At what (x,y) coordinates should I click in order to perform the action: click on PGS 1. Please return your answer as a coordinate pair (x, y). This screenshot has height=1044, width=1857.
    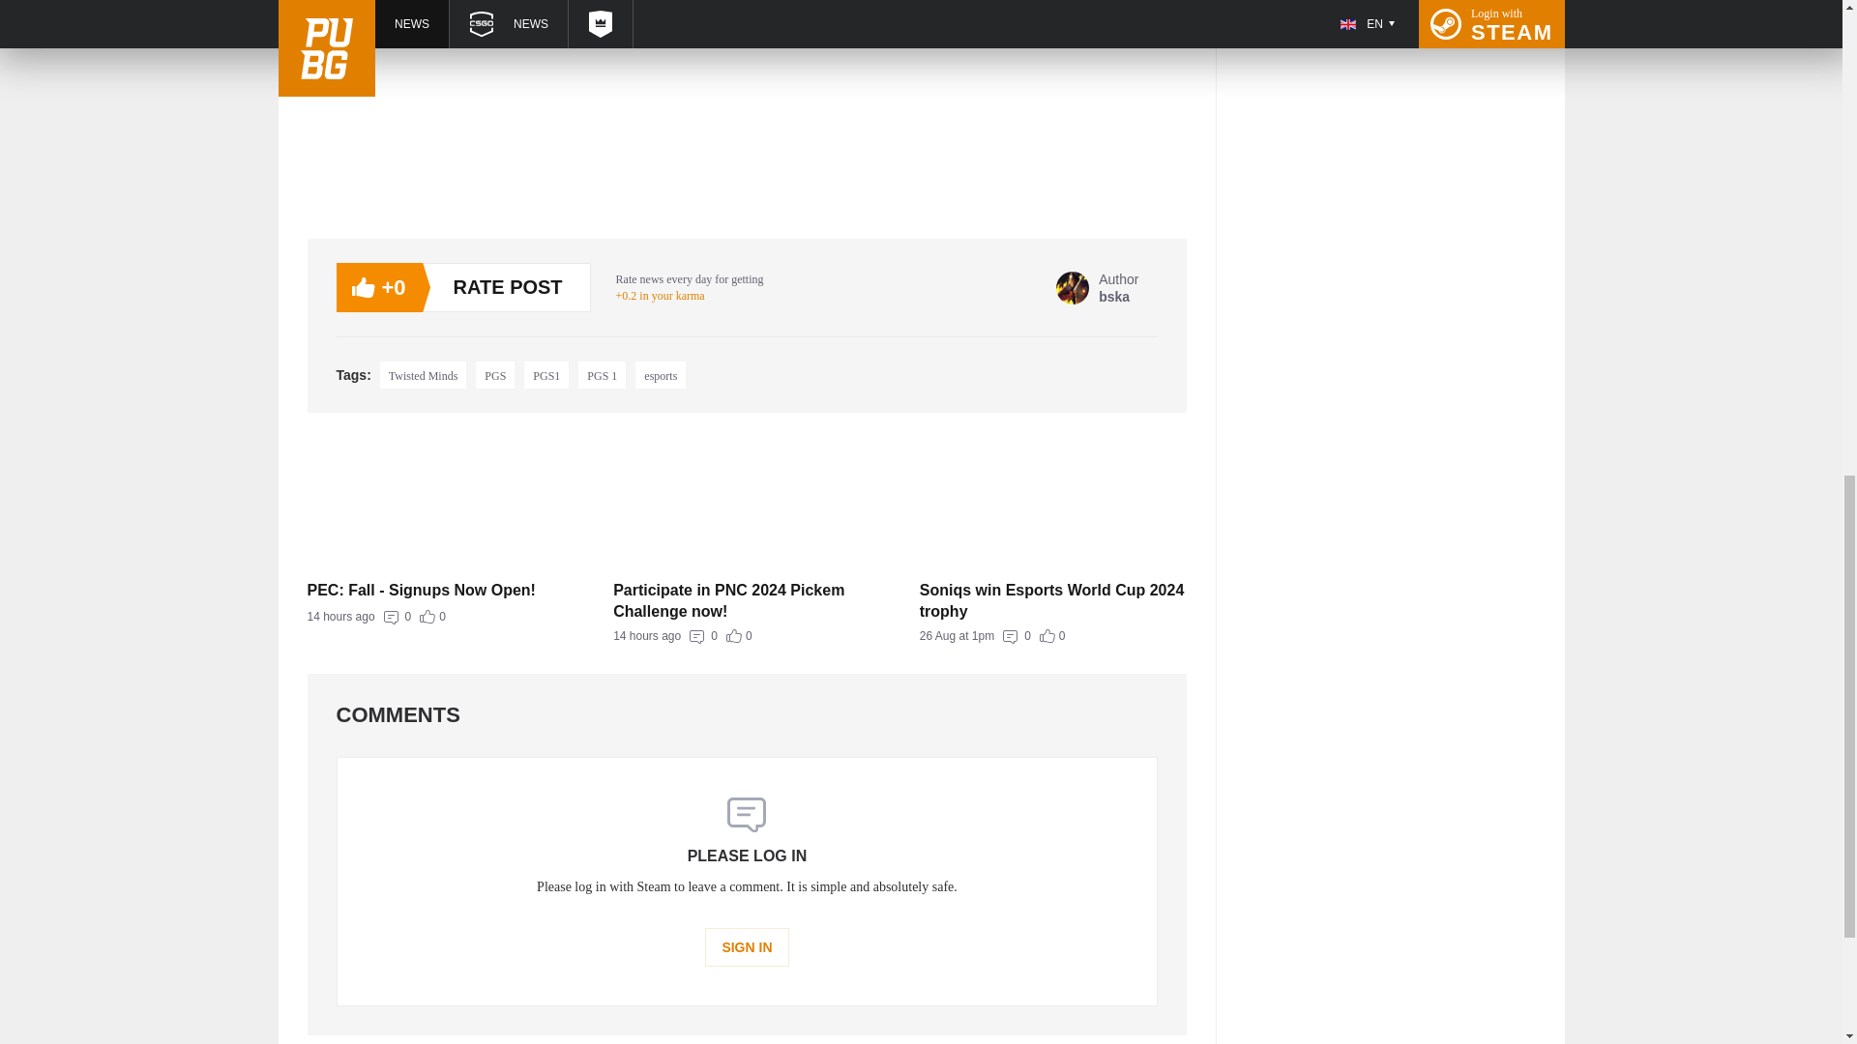
    Looking at the image, I should click on (441, 591).